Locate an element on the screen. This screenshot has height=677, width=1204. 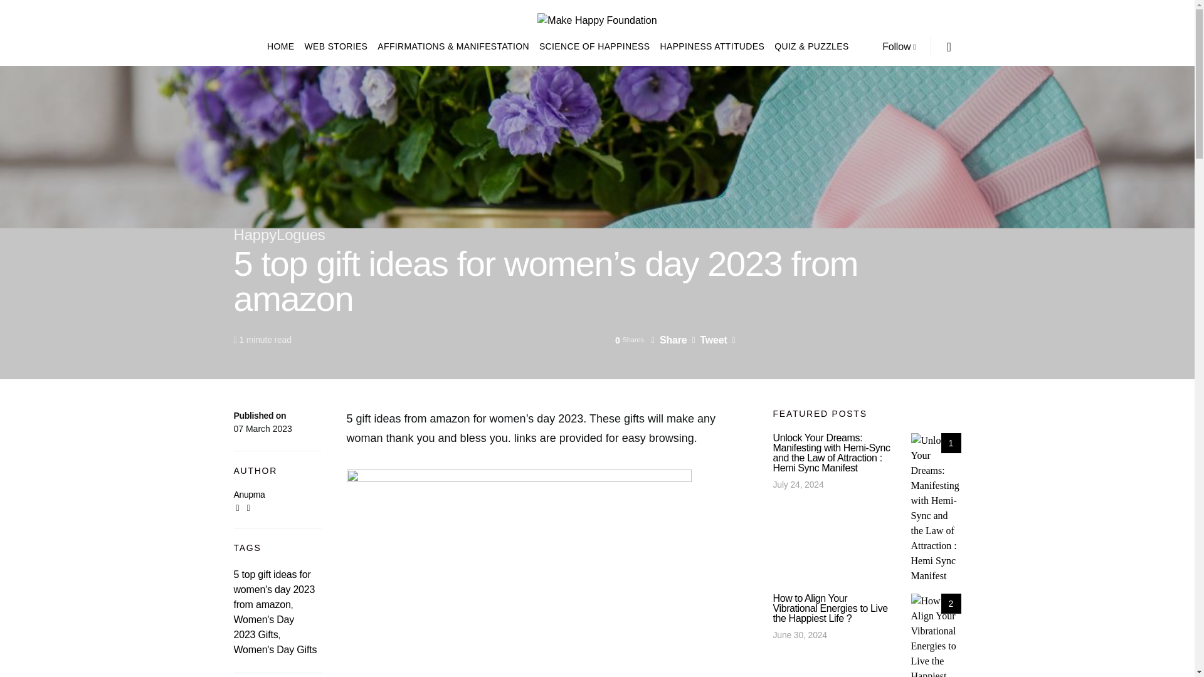
5 top gift ideas for women's day 2023 from amazon is located at coordinates (273, 589).